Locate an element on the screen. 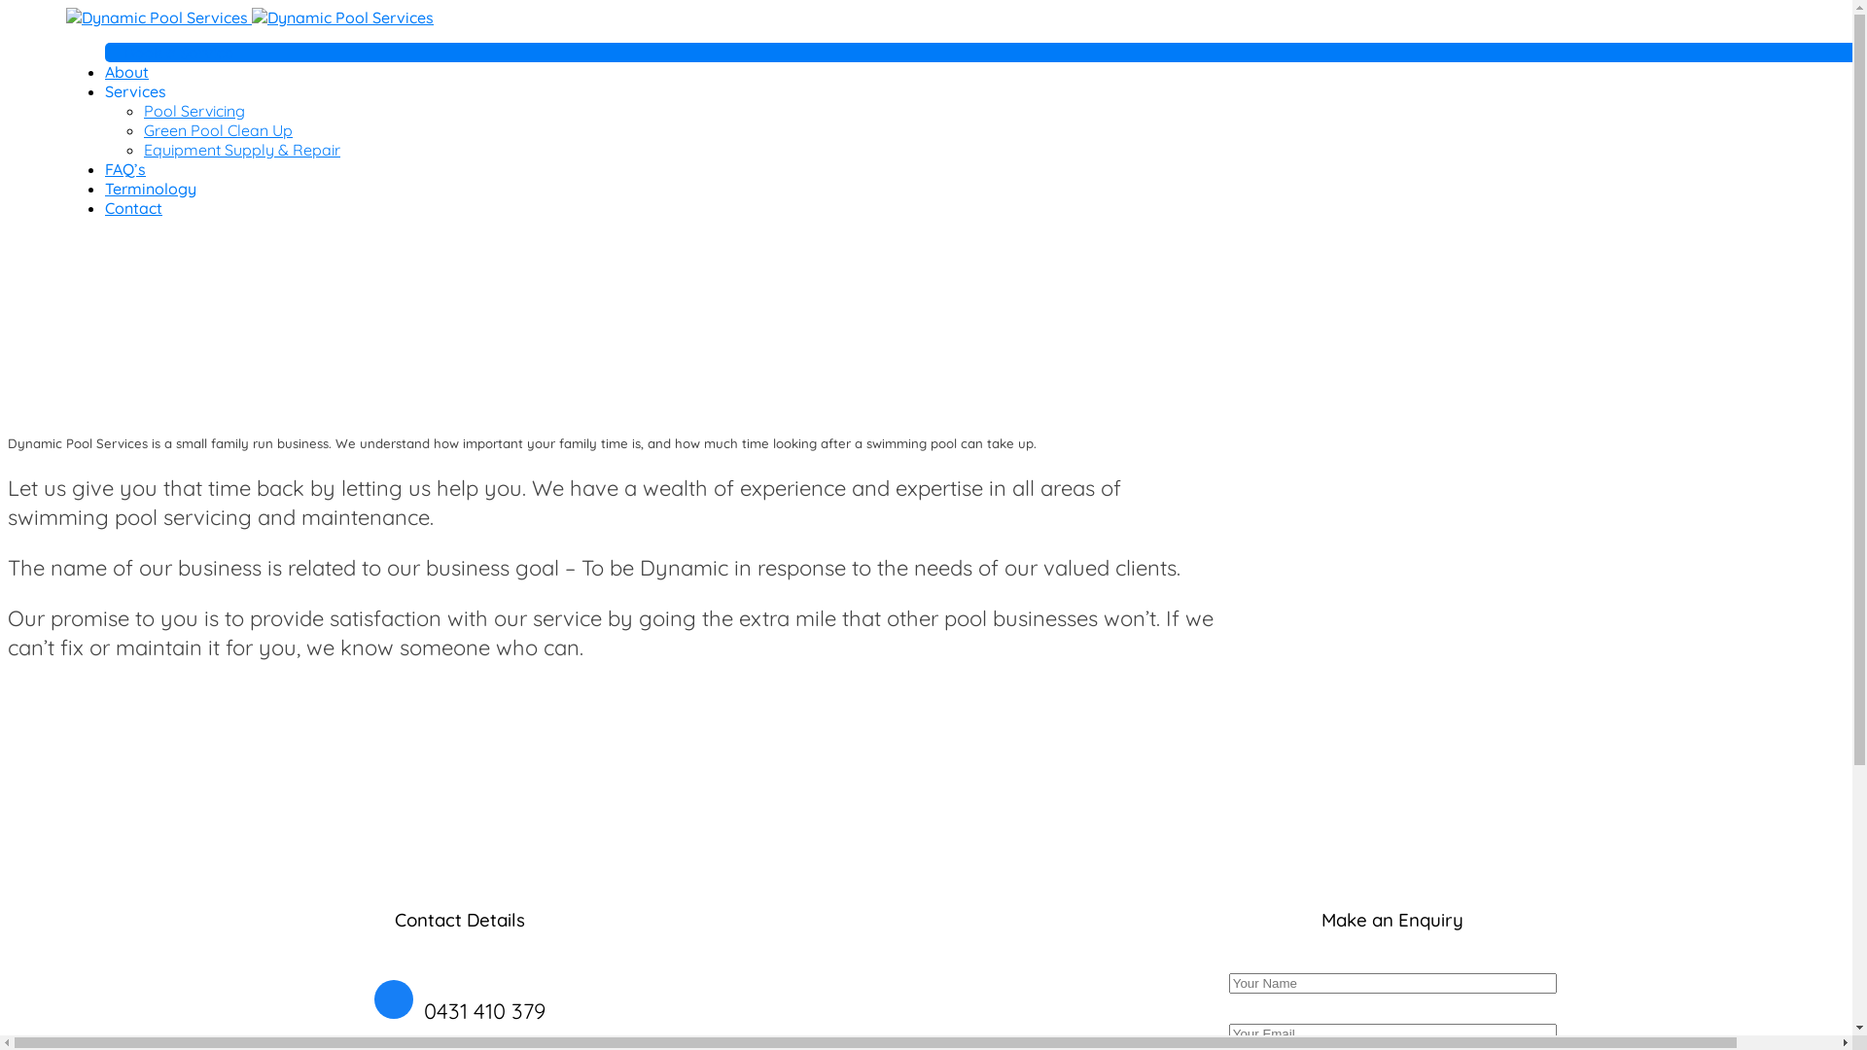 Image resolution: width=1867 pixels, height=1050 pixels. About is located at coordinates (126, 72).